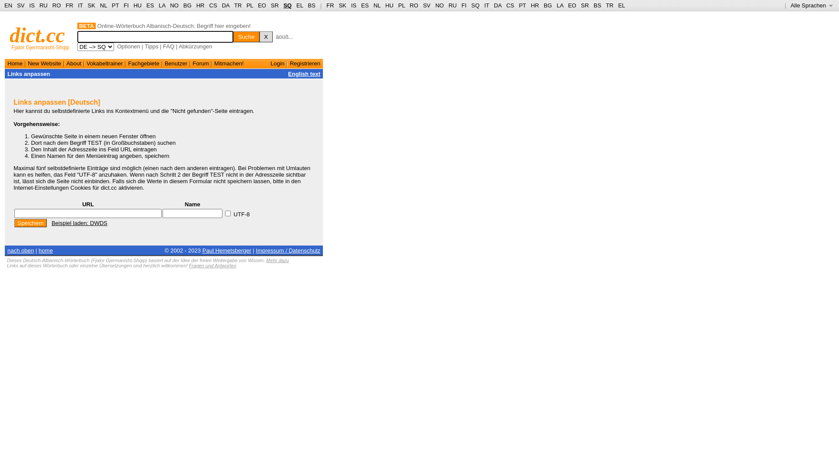  What do you see at coordinates (200, 5) in the screenshot?
I see `HR` at bounding box center [200, 5].